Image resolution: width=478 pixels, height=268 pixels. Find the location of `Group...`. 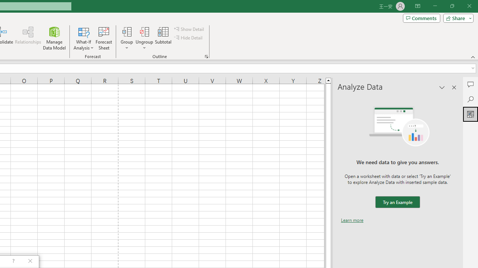

Group... is located at coordinates (127, 31).